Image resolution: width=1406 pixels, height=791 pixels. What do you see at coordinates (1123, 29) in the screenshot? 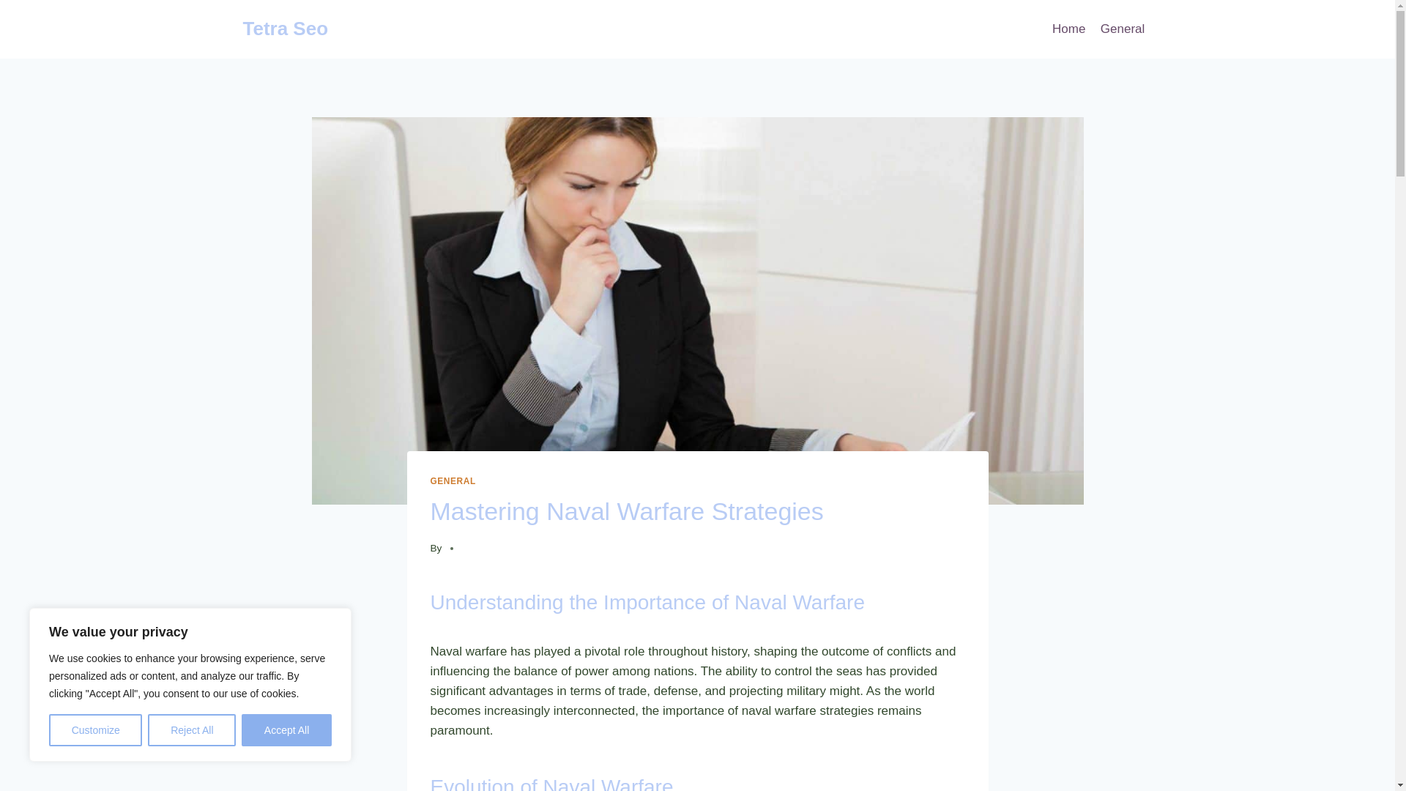
I see `General` at bounding box center [1123, 29].